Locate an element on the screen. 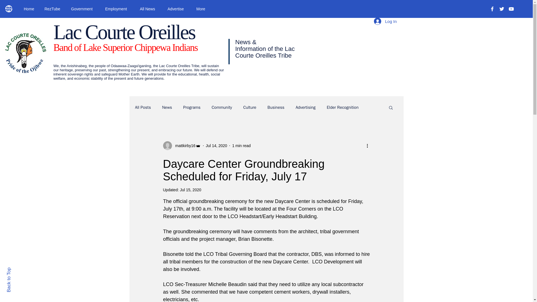 The image size is (537, 302). Jul 14, 2020 is located at coordinates (216, 145).